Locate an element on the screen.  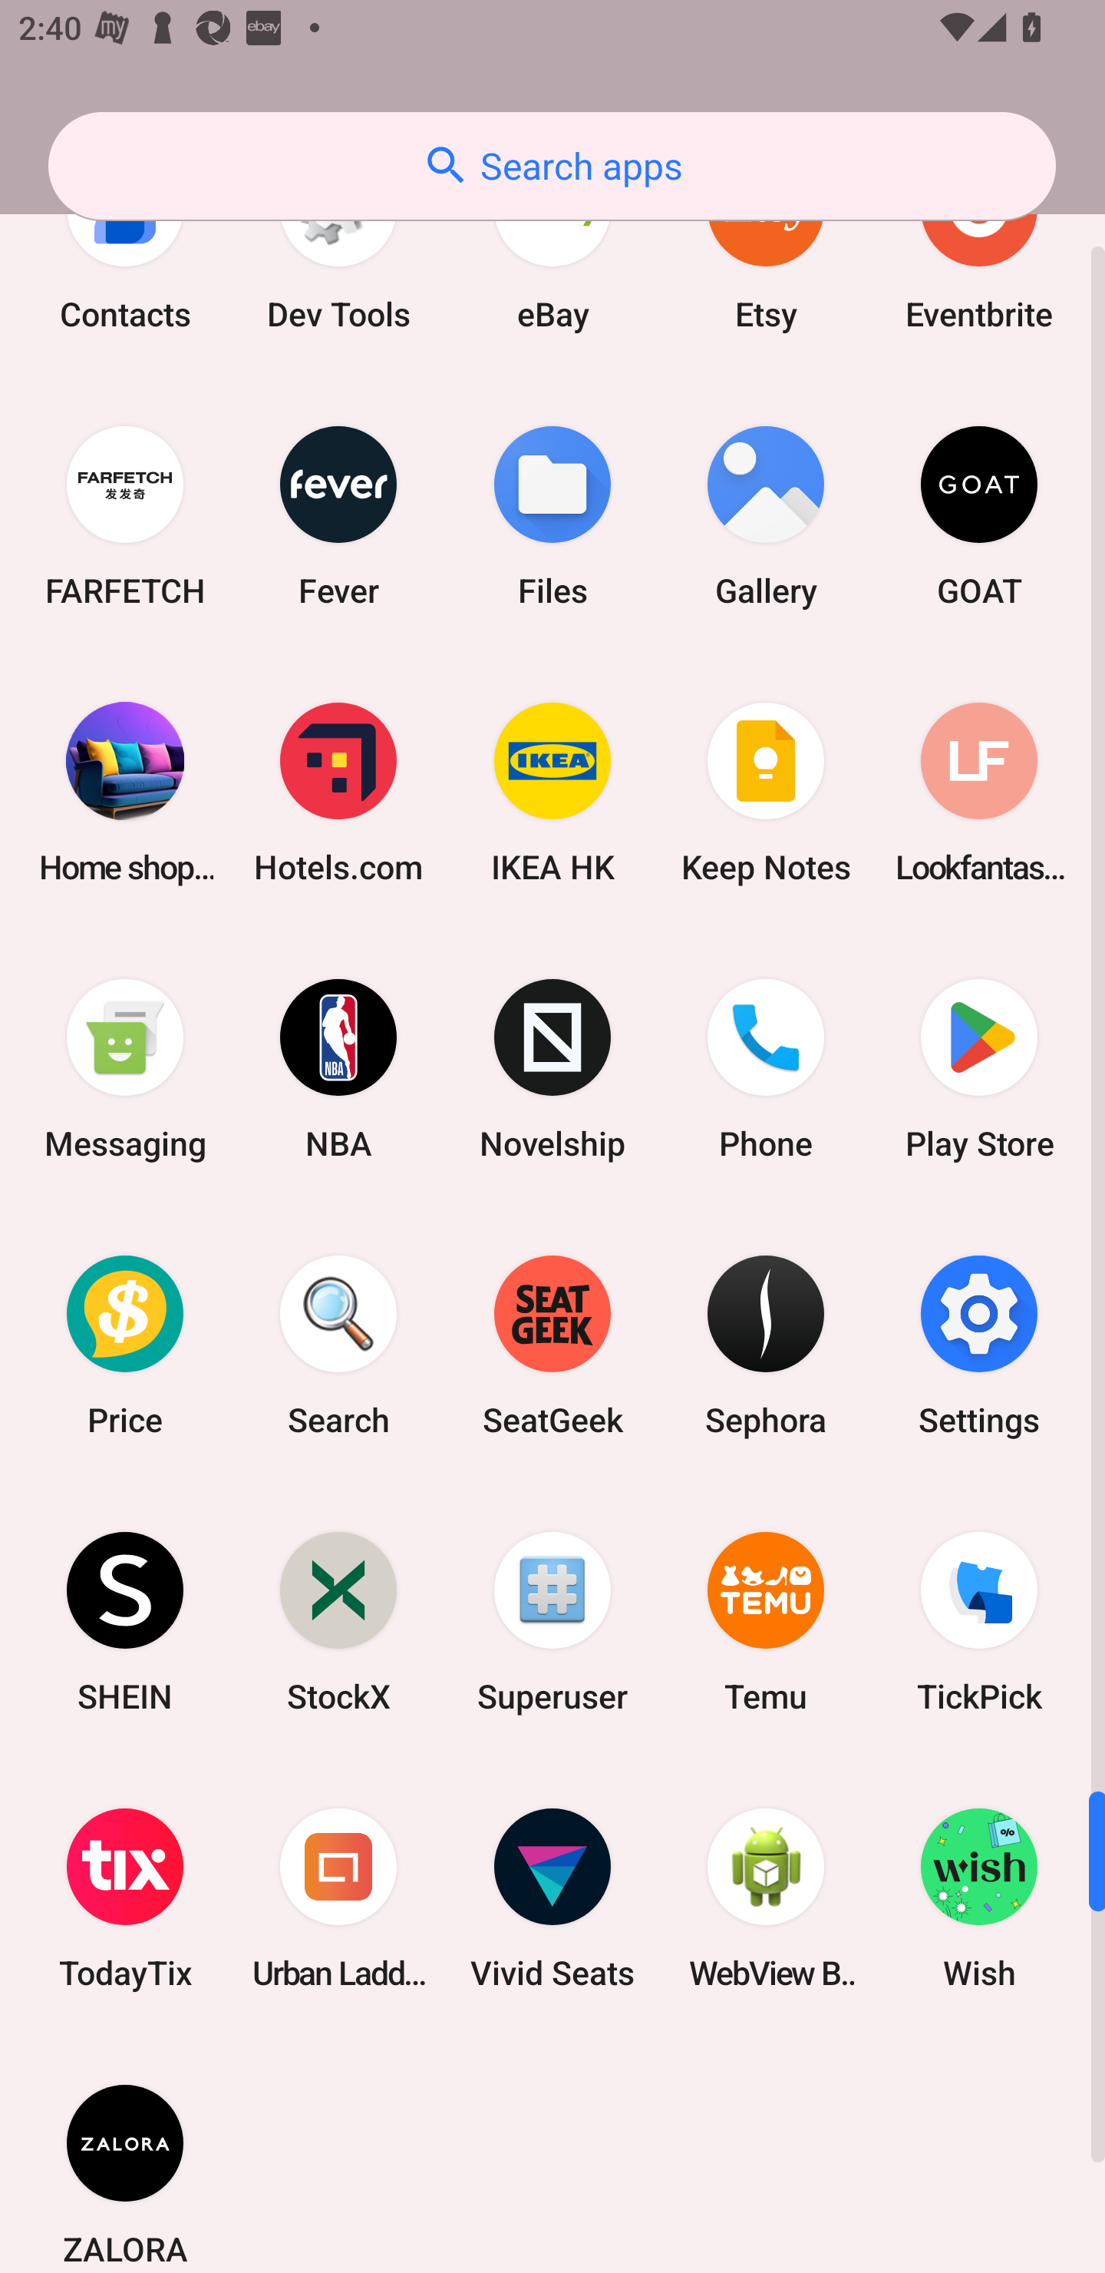
Wish is located at coordinates (979, 1898).